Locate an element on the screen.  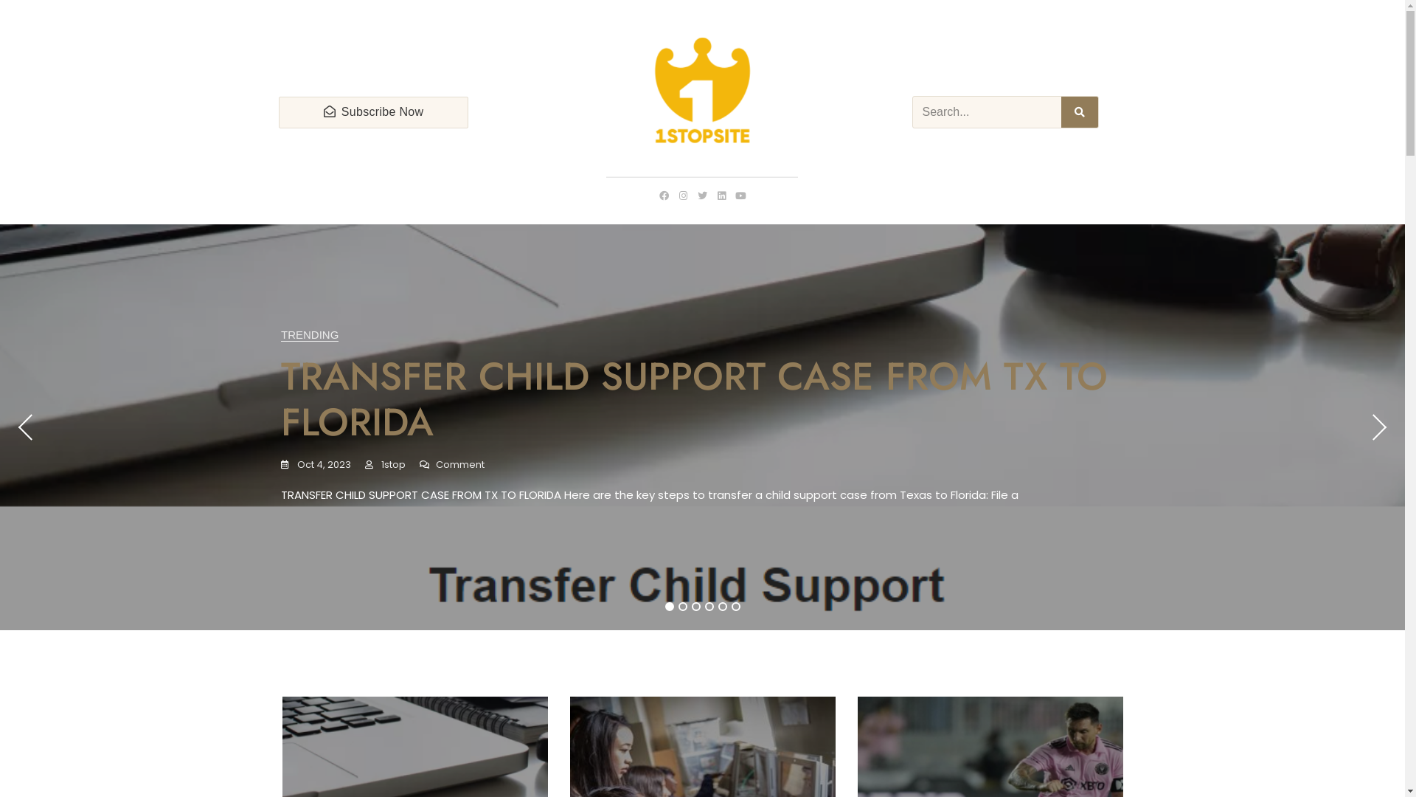
TRANSFER CHILD SUPPORT CASE FROM TX TO FLORIDA is located at coordinates (695, 399).